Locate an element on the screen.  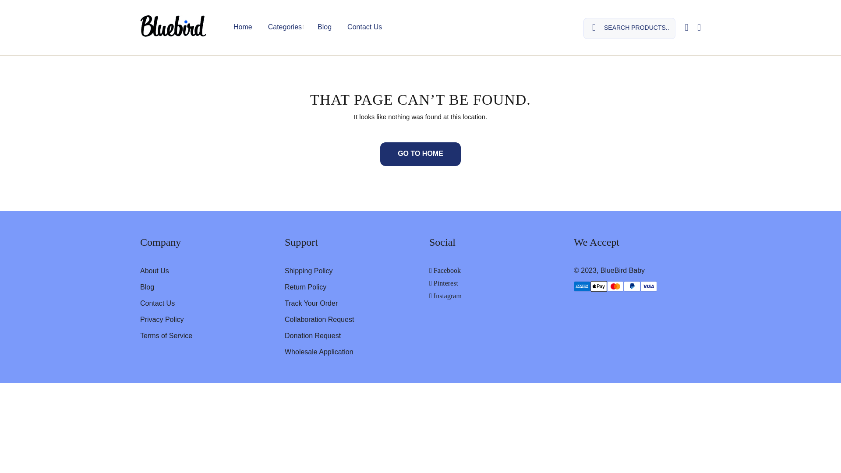
PayPal is located at coordinates (632, 286).